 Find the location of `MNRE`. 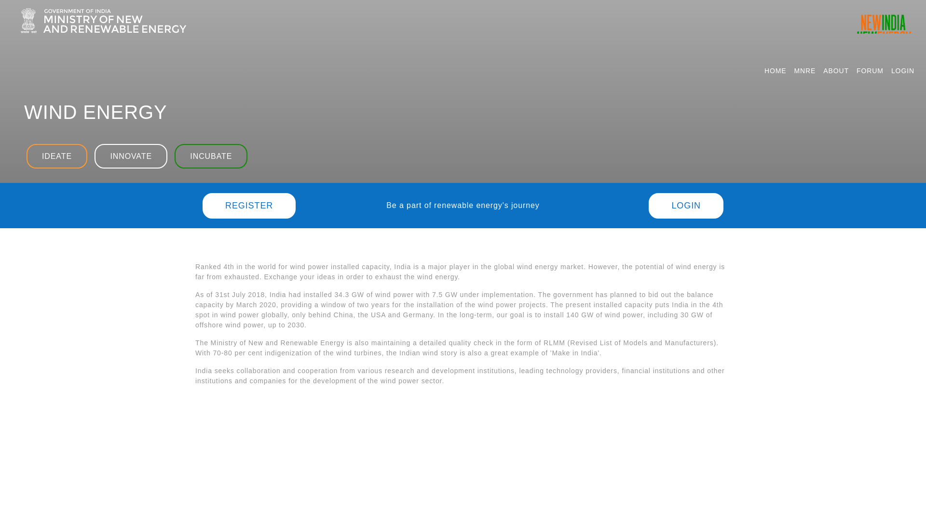

MNRE is located at coordinates (805, 71).